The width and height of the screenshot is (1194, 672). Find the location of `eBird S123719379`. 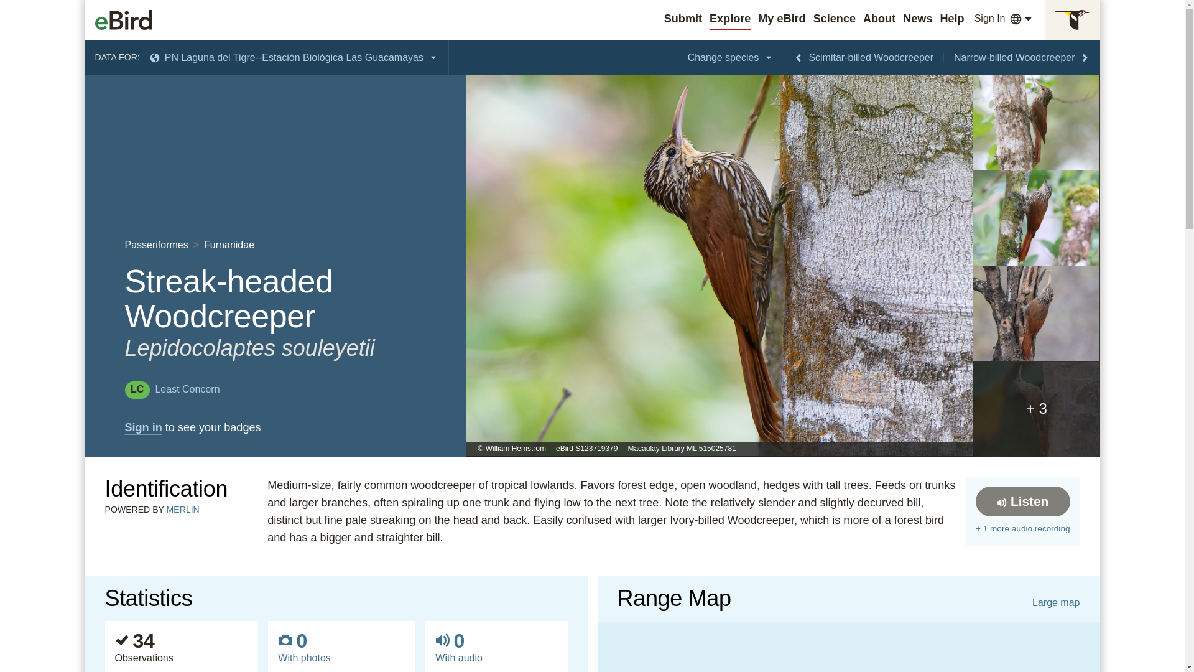

eBird S123719379 is located at coordinates (586, 449).